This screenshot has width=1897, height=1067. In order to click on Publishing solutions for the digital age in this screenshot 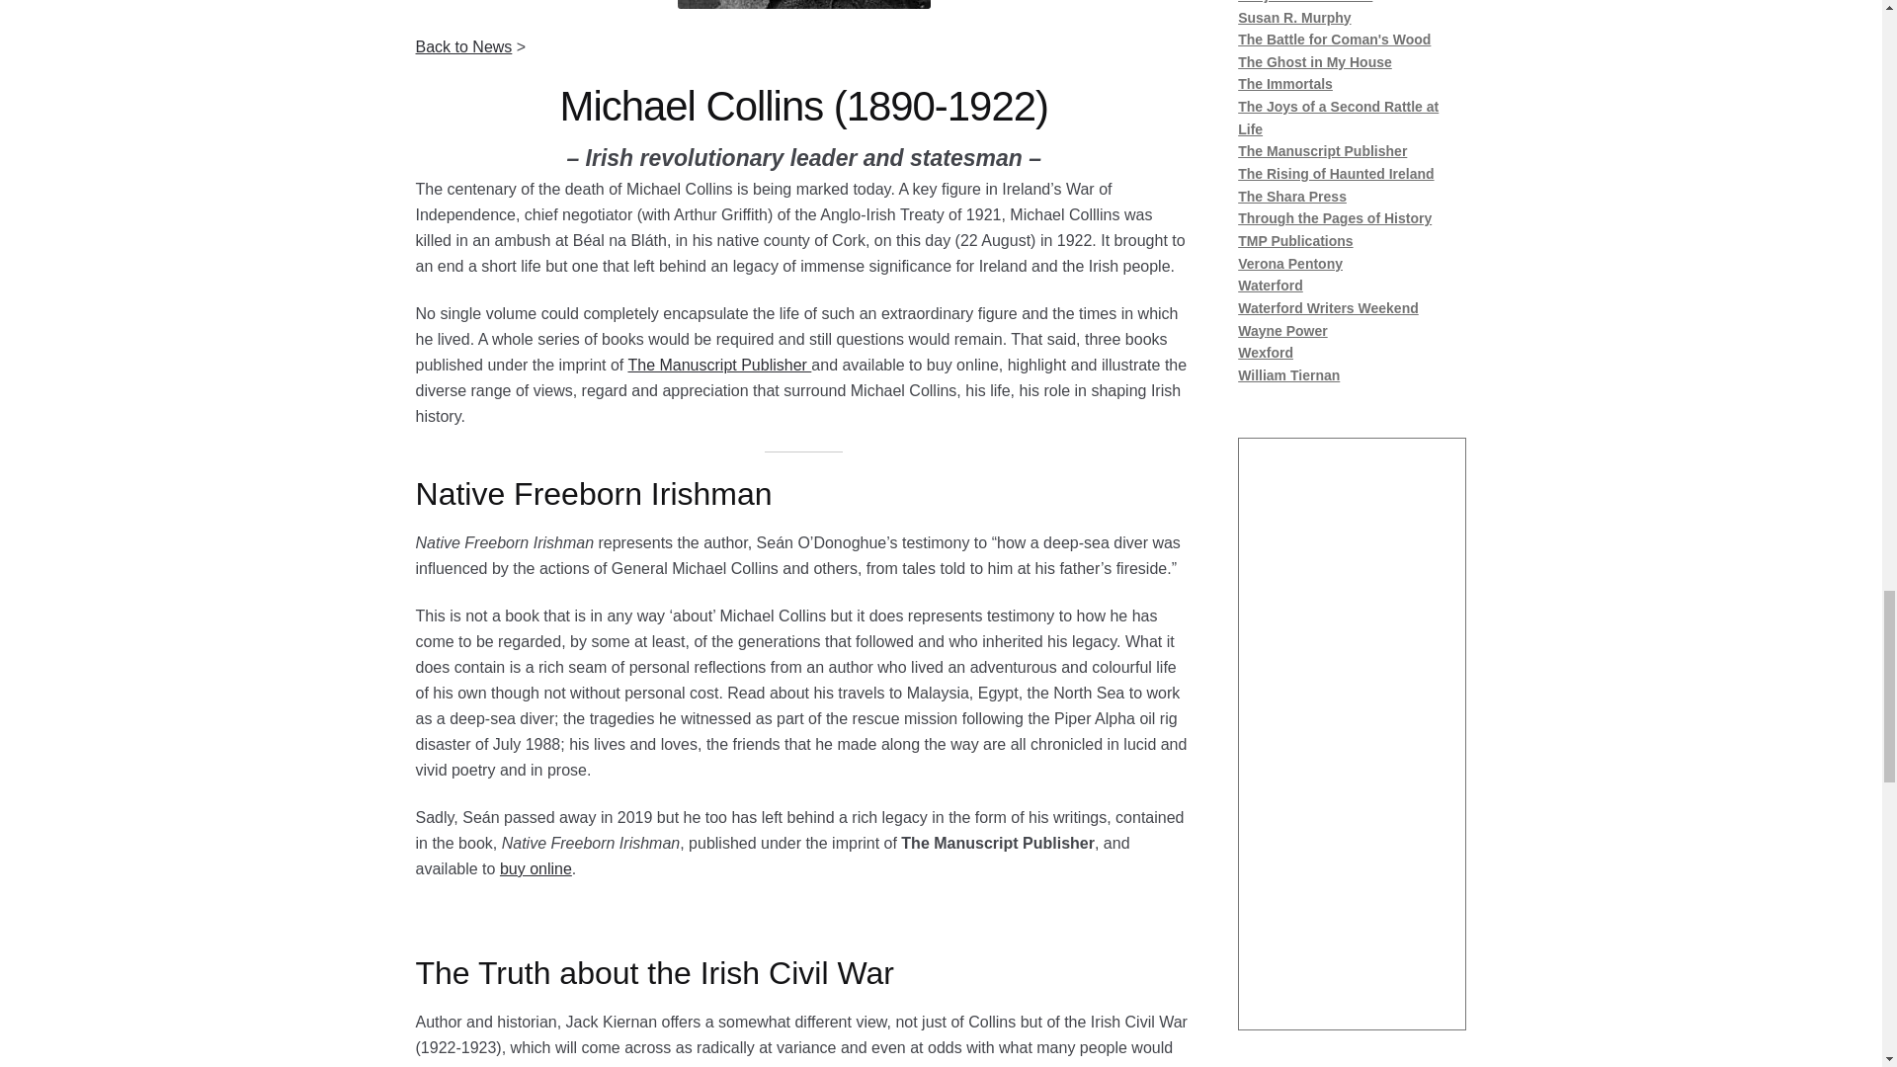, I will do `click(719, 365)`.